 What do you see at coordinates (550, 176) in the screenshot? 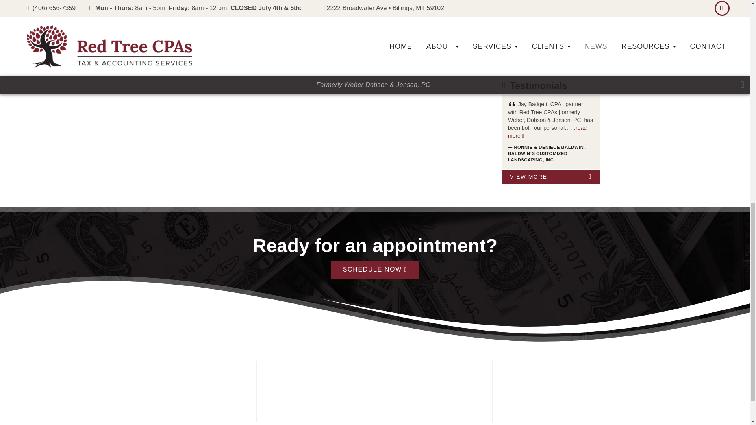
I see `VIEW MORE` at bounding box center [550, 176].